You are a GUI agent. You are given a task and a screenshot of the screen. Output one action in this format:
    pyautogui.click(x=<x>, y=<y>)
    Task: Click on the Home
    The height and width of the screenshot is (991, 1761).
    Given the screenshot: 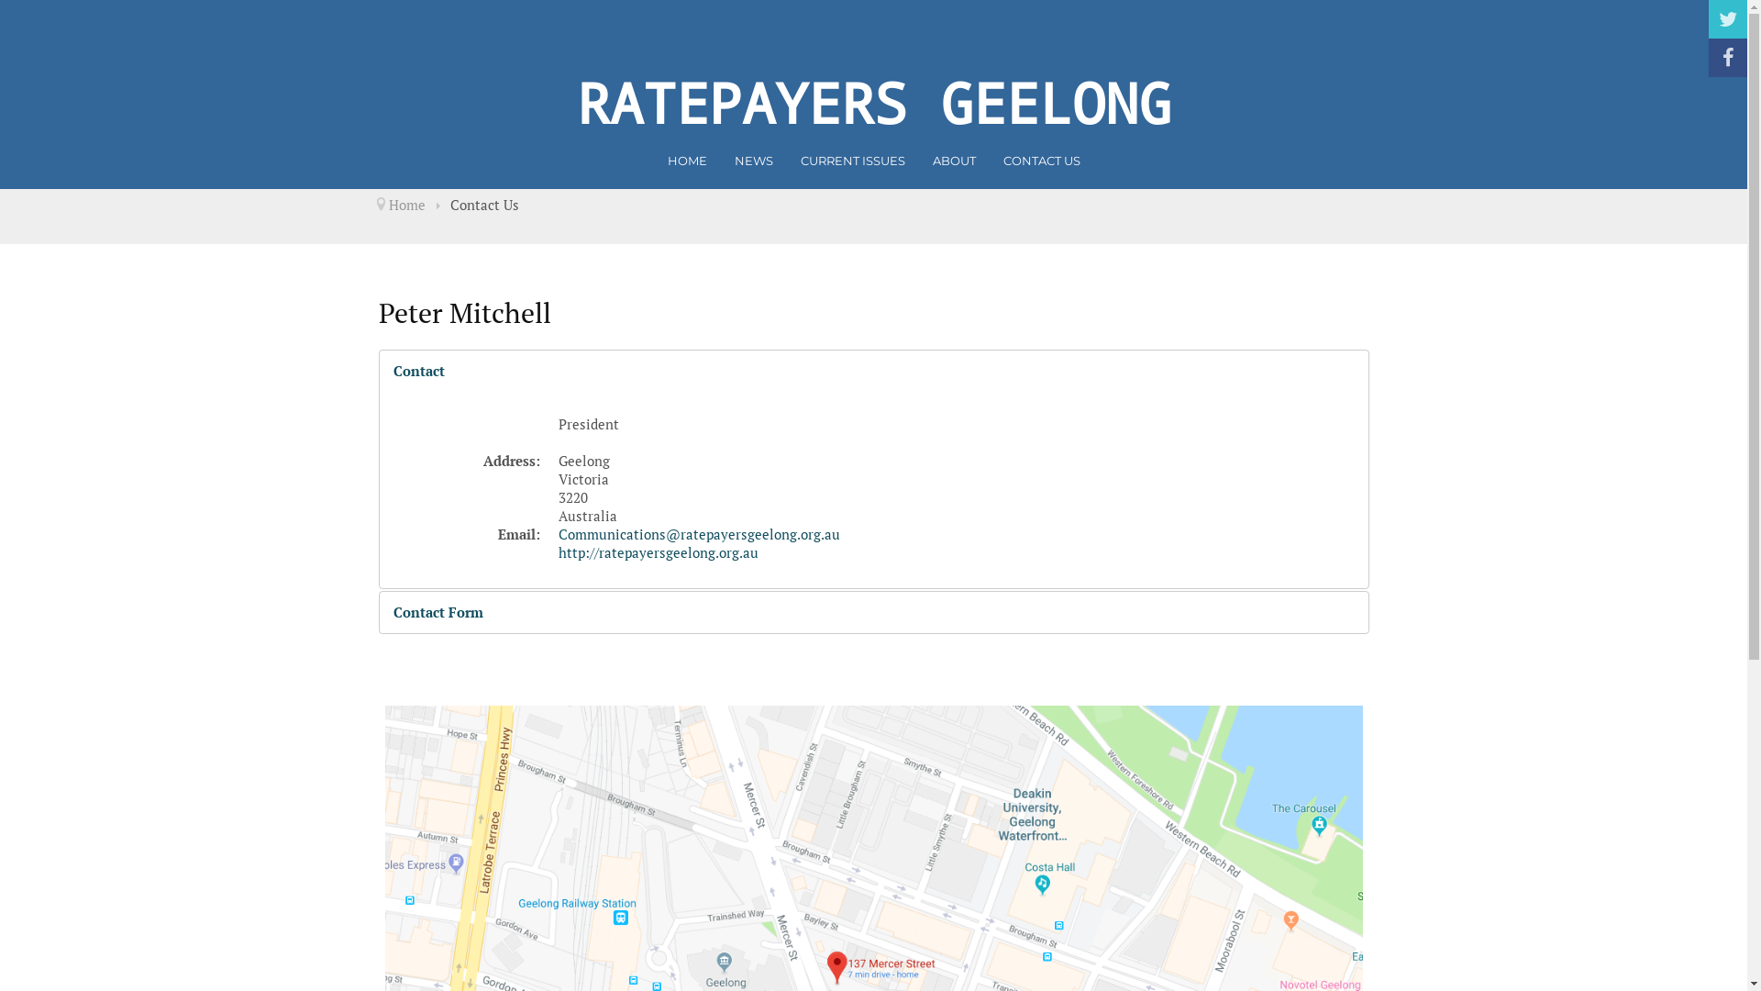 What is the action you would take?
    pyautogui.click(x=407, y=205)
    